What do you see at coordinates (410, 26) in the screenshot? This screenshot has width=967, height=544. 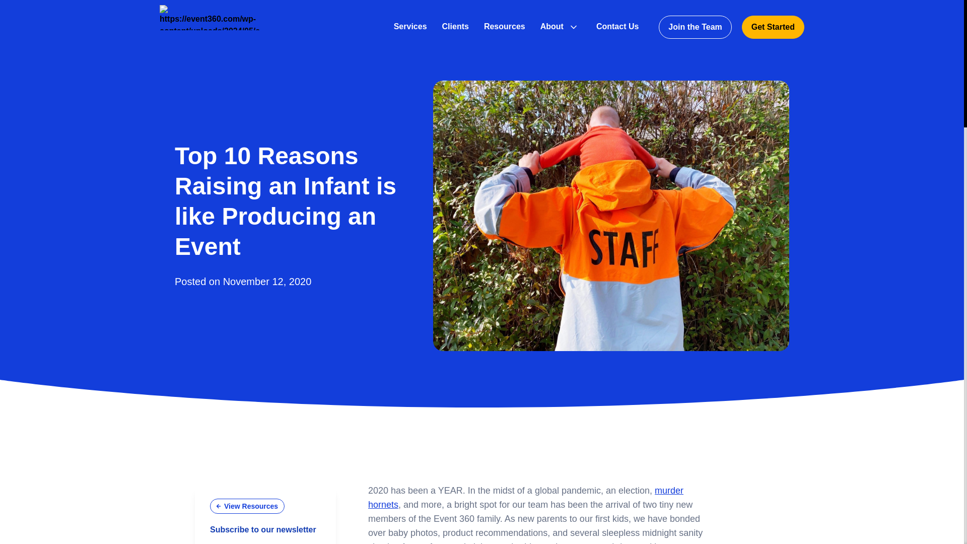 I see `Services` at bounding box center [410, 26].